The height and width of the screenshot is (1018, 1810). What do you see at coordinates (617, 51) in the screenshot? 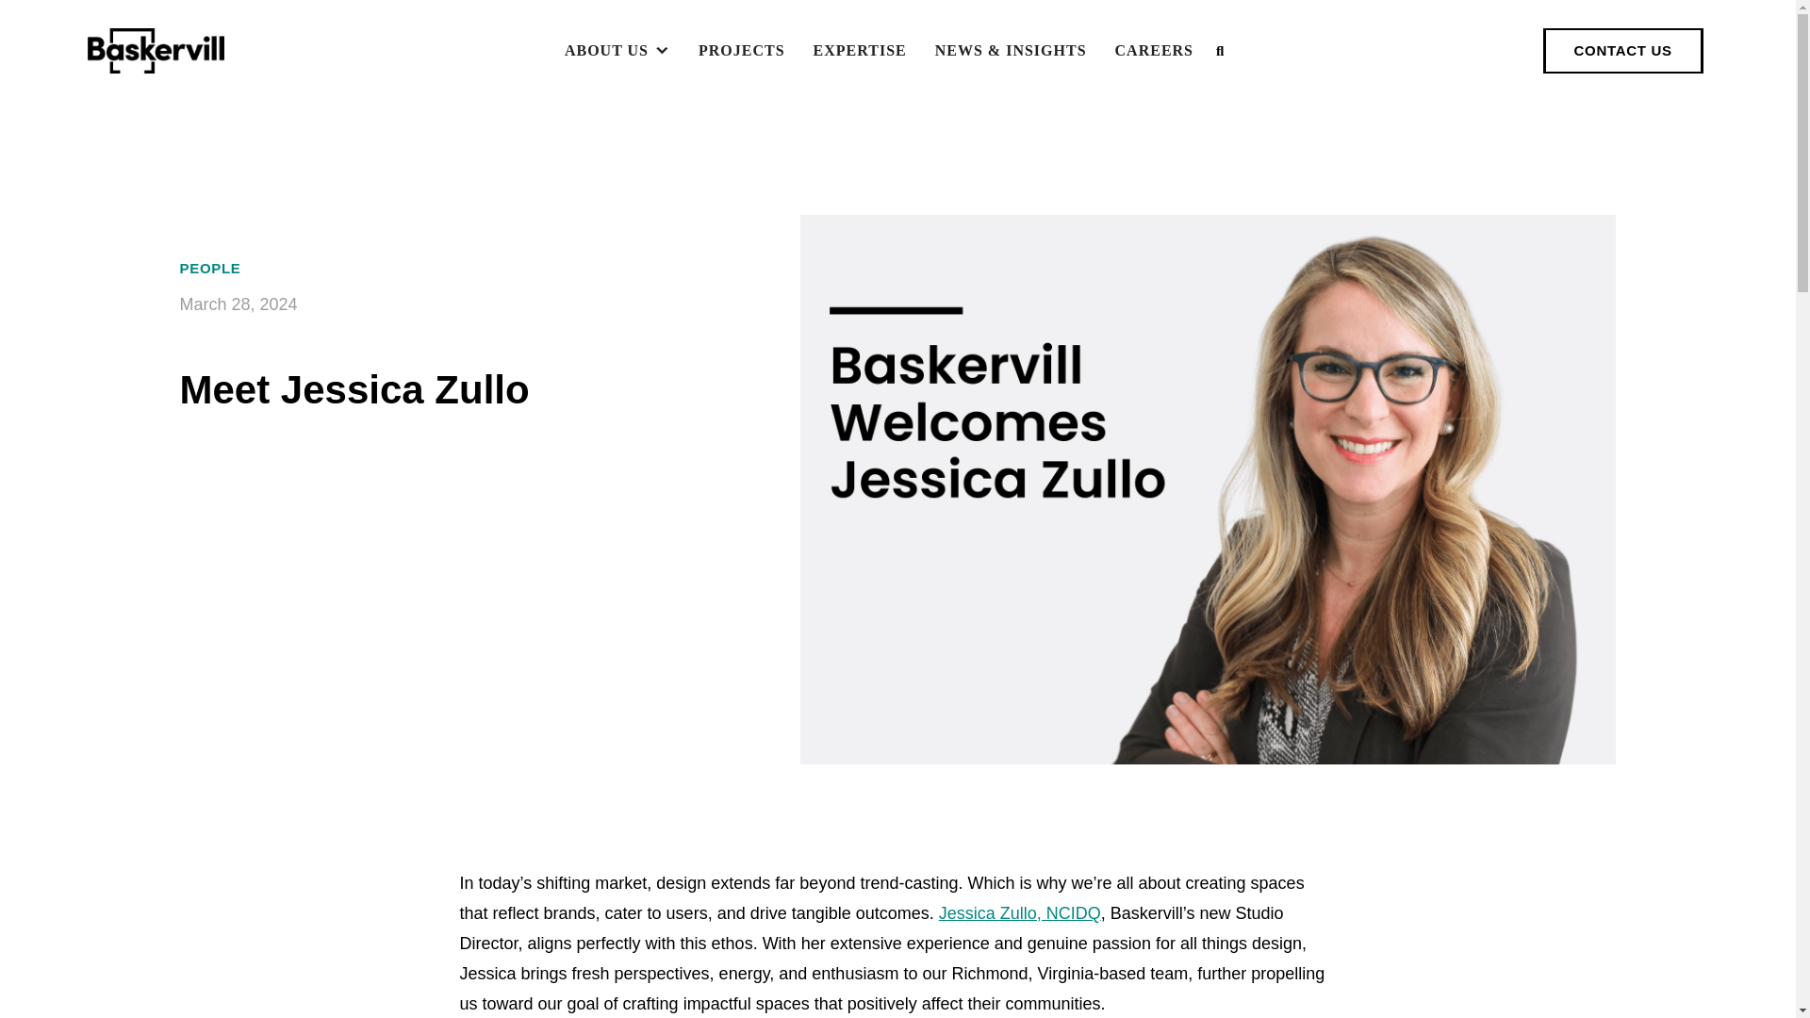
I see `ABOUT US` at bounding box center [617, 51].